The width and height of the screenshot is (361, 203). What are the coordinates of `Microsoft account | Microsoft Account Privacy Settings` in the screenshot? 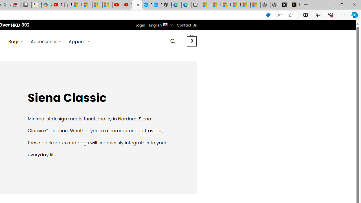 It's located at (216, 5).